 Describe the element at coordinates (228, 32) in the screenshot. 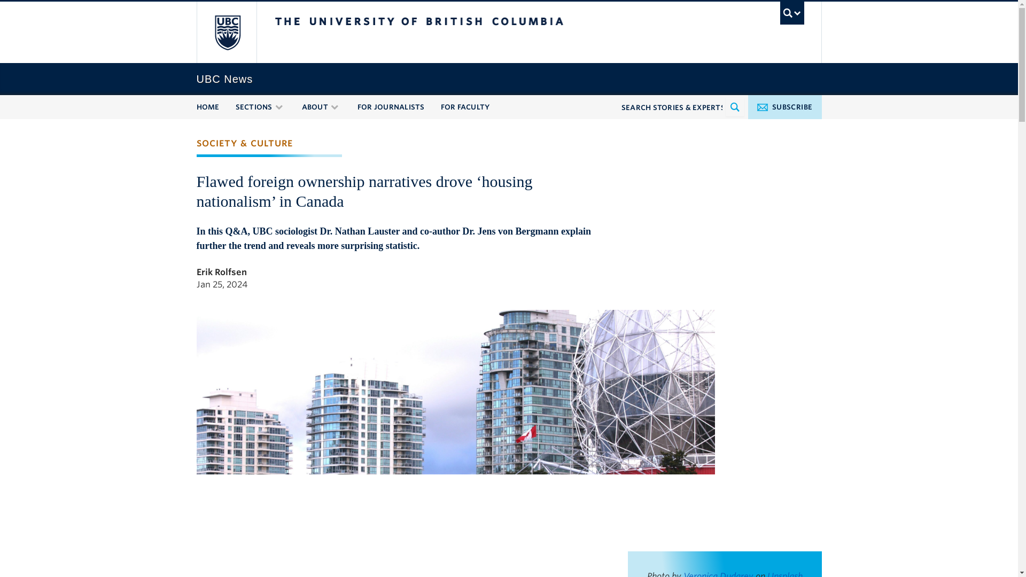

I see `The University of British Columbia` at that location.